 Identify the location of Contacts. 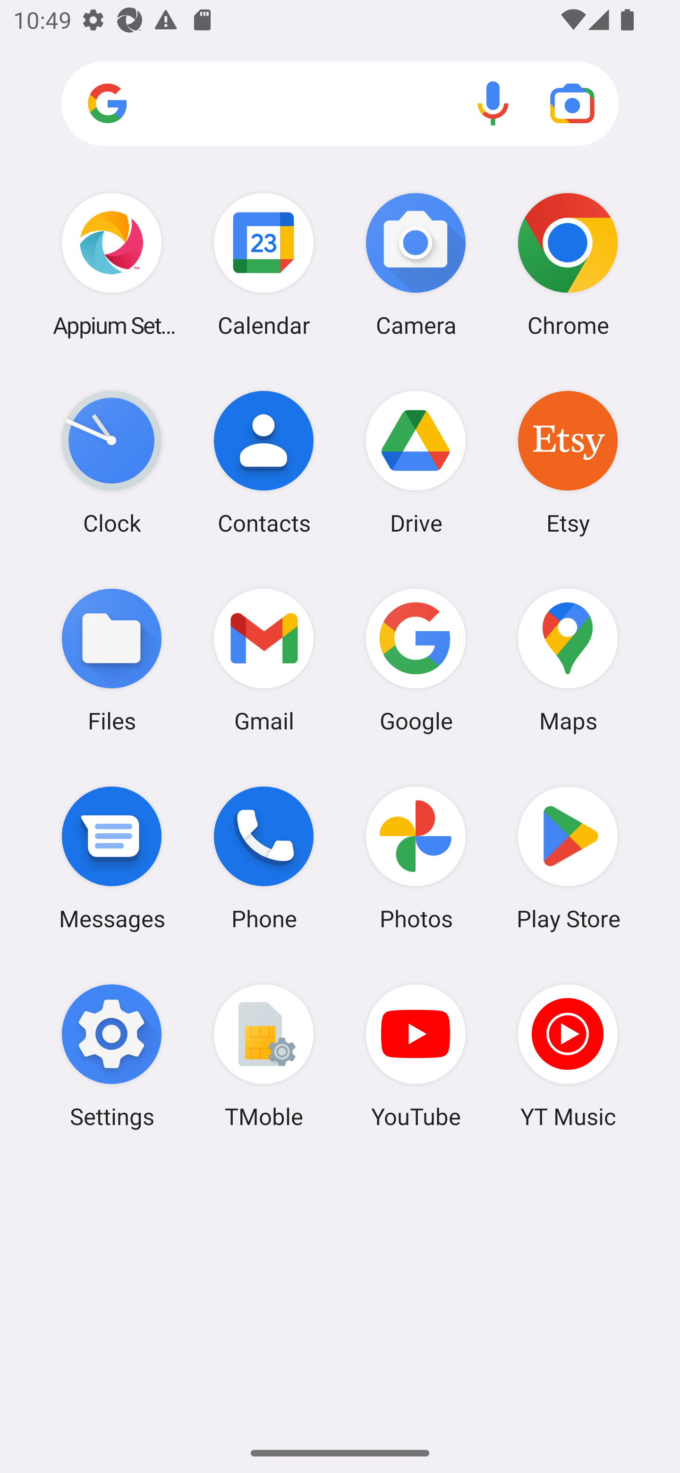
(263, 462).